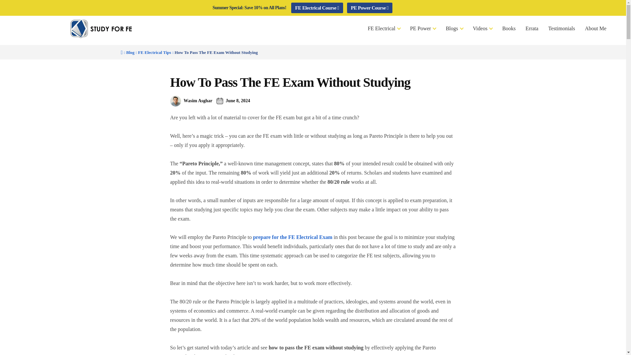  Describe the element at coordinates (384, 28) in the screenshot. I see `FE Electrical` at that location.